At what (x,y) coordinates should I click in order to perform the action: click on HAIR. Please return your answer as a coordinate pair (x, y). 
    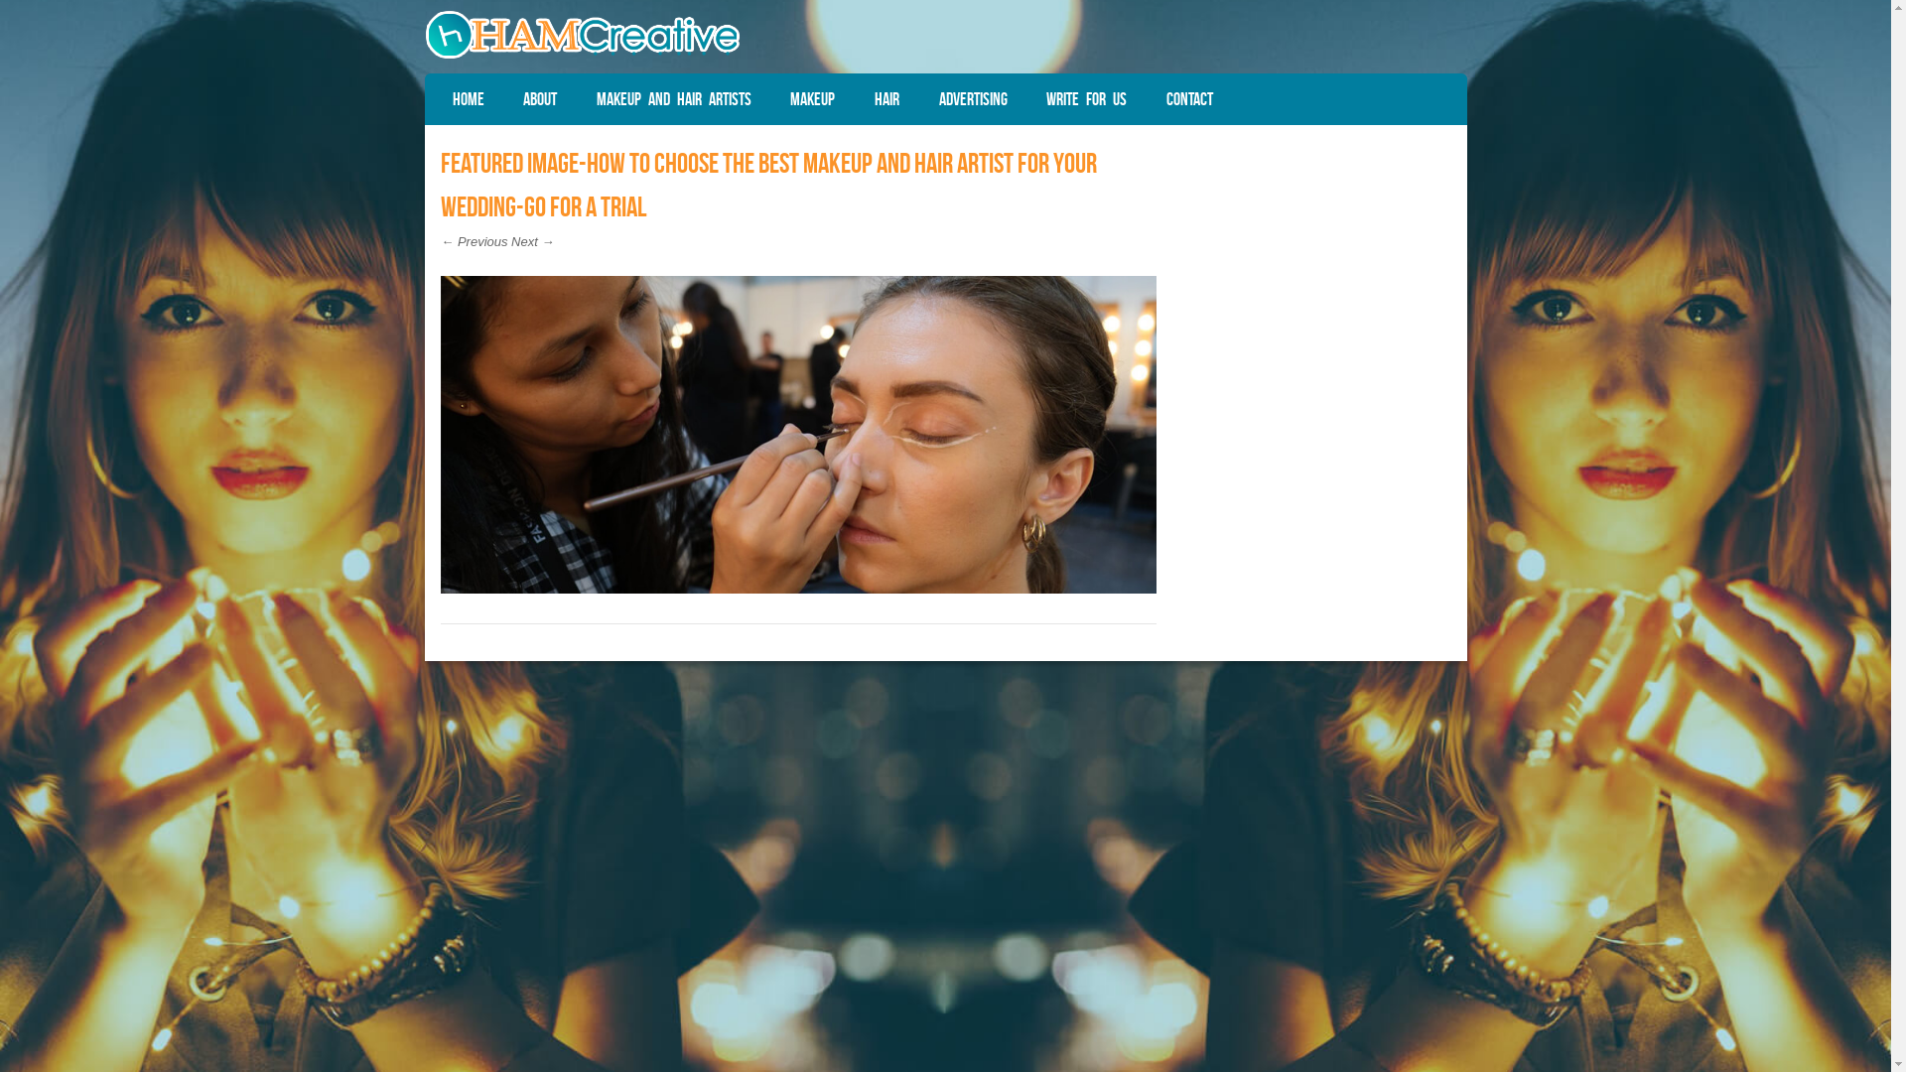
    Looking at the image, I should click on (887, 99).